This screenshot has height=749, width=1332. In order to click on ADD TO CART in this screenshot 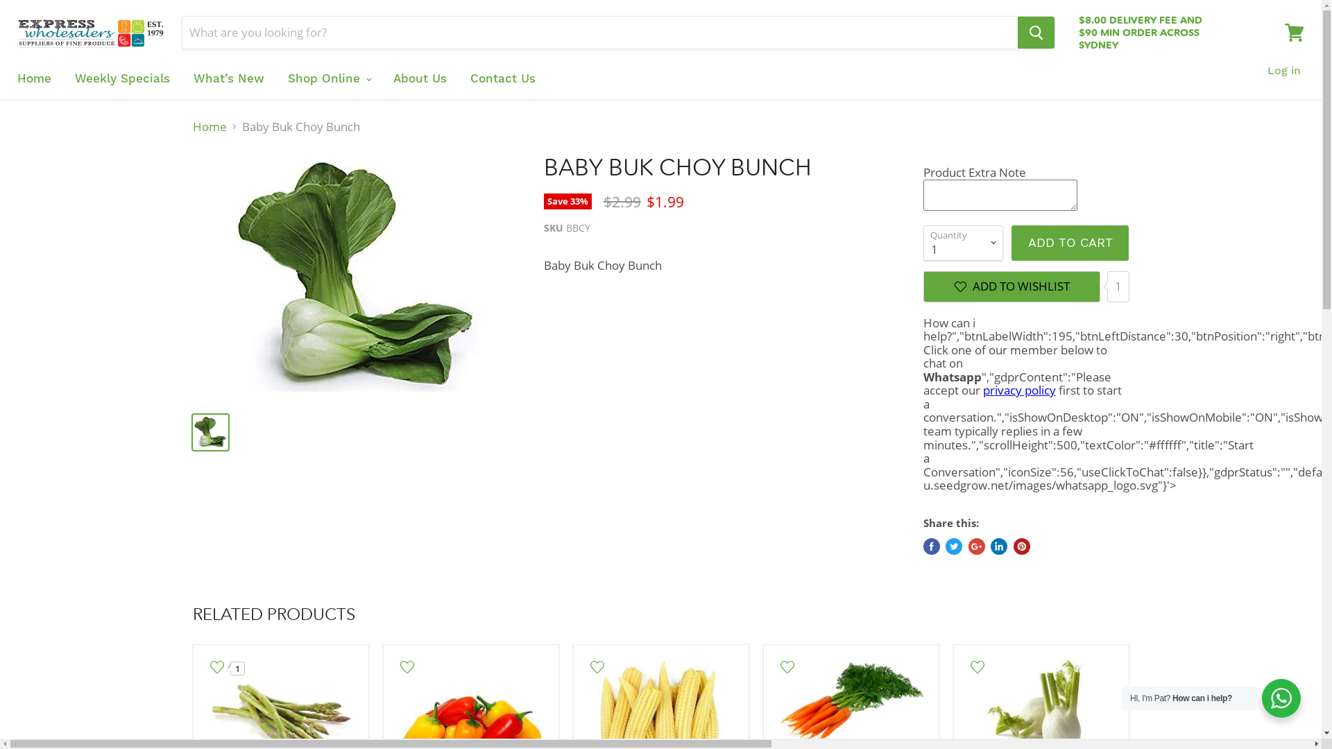, I will do `click(1070, 243)`.